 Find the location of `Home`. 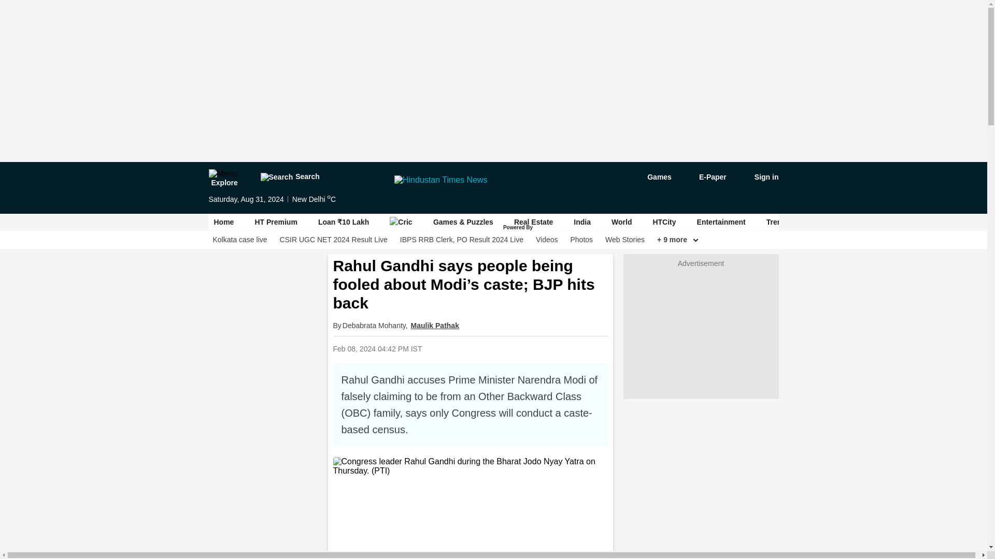

Home is located at coordinates (224, 222).